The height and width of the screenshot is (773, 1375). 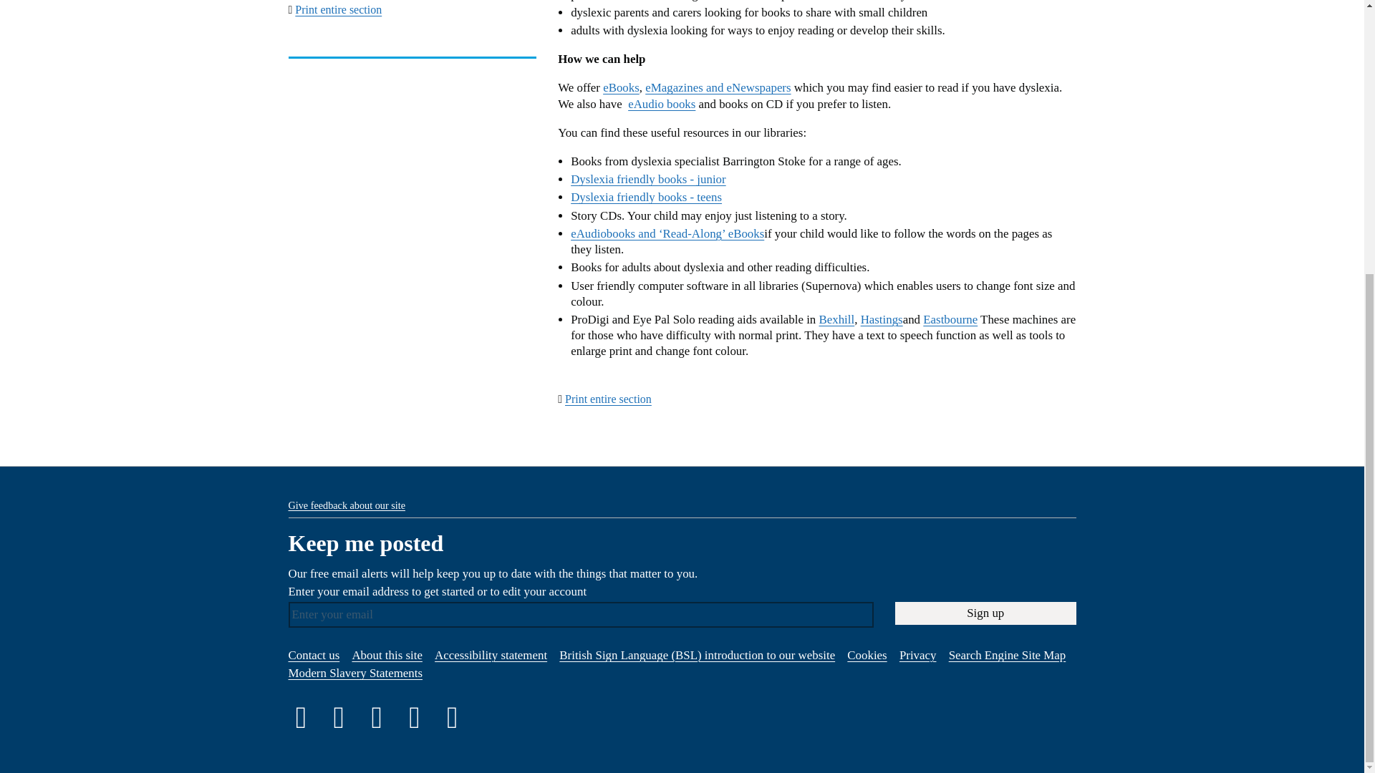 What do you see at coordinates (491, 655) in the screenshot?
I see `Accessibility statement` at bounding box center [491, 655].